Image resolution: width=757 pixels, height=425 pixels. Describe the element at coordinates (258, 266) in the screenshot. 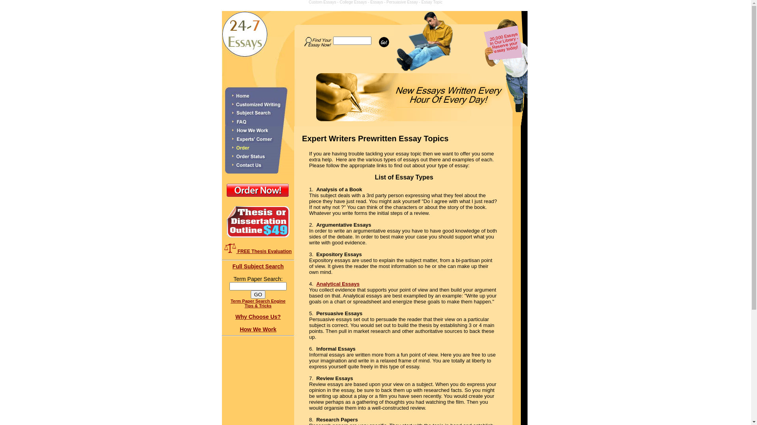

I see `Full Subject Search` at that location.